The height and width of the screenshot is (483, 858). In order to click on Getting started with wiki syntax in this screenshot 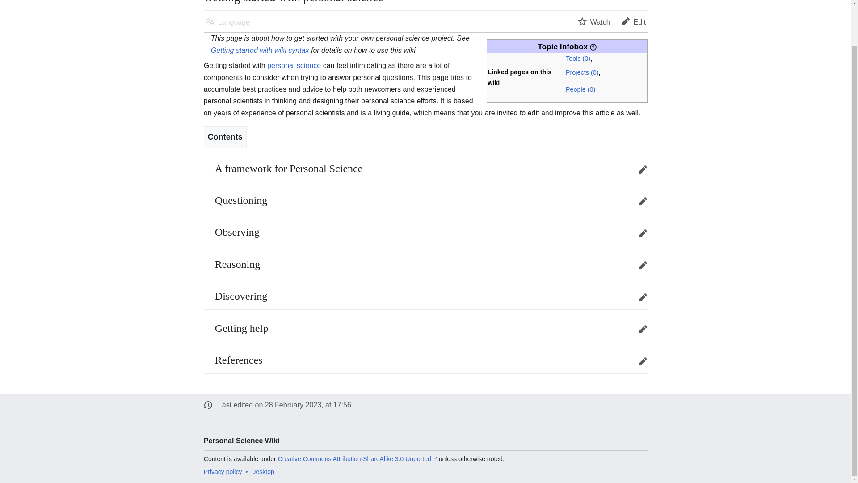, I will do `click(260, 50)`.